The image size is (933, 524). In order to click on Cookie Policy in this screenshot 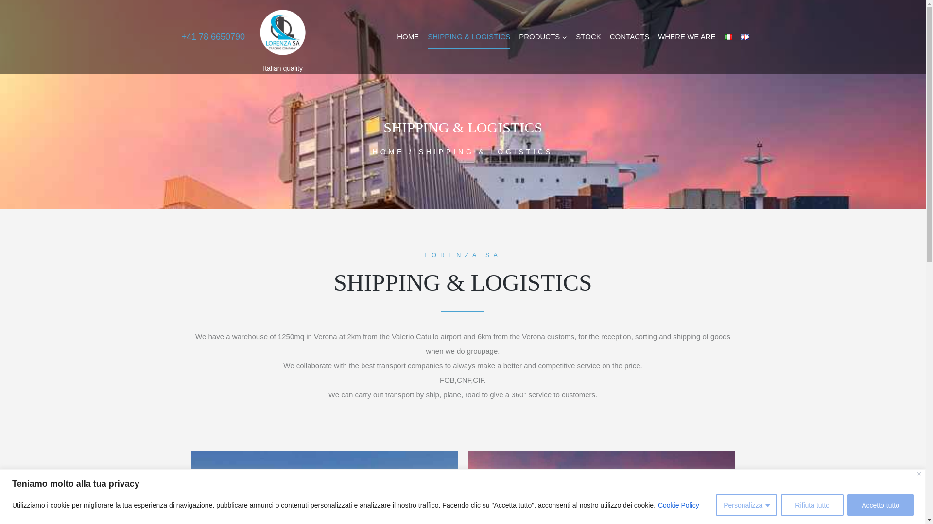, I will do `click(678, 505)`.